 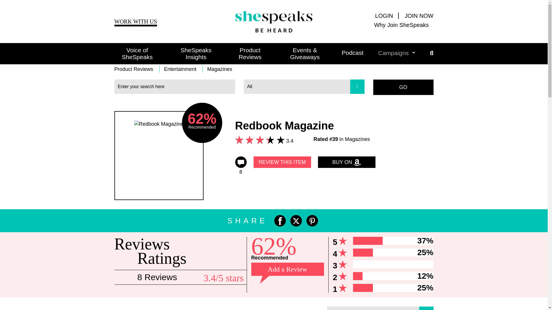 I want to click on add your comment, so click(x=282, y=162).